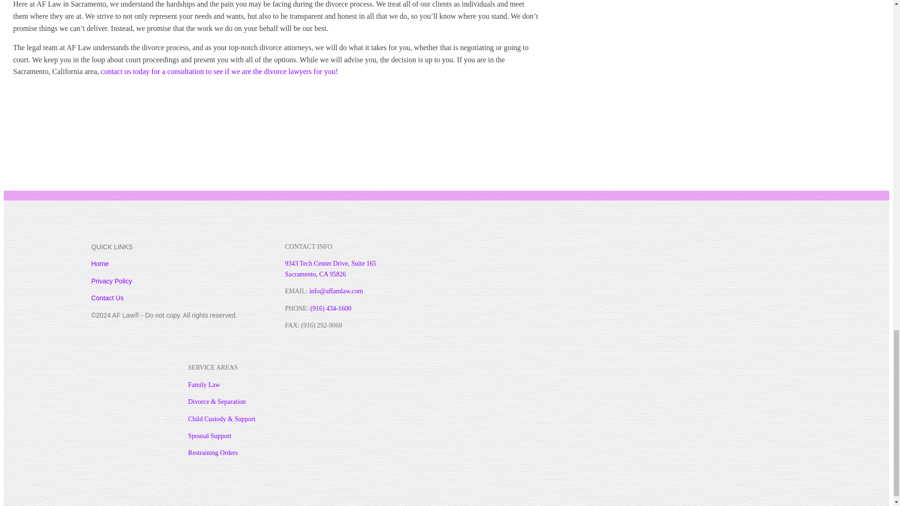 Image resolution: width=900 pixels, height=506 pixels. Describe the element at coordinates (210, 436) in the screenshot. I see `Spousal Support` at that location.